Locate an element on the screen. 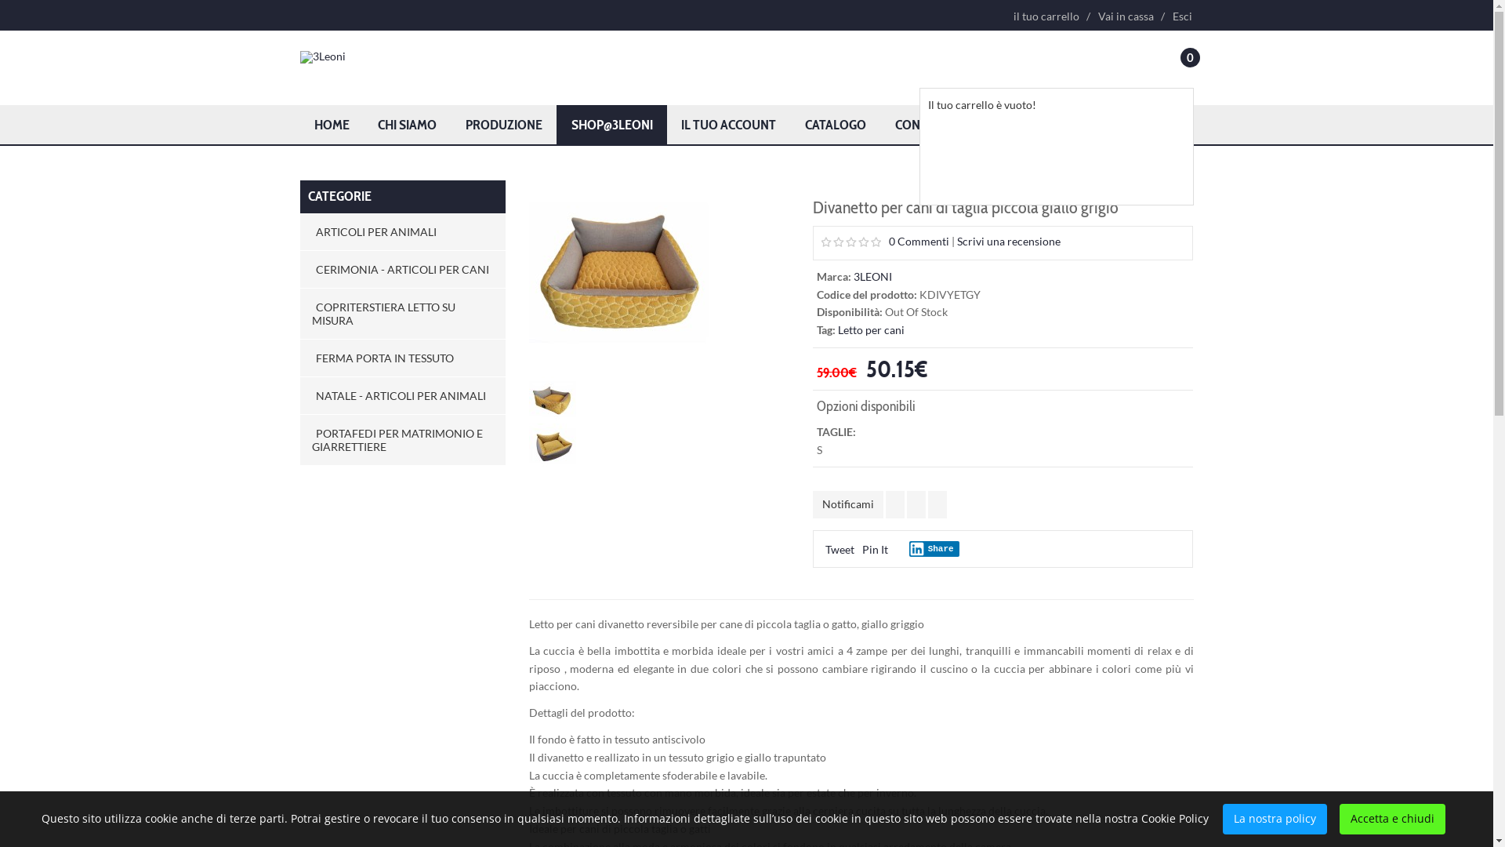 This screenshot has height=847, width=1505. Scrivi una recensione is located at coordinates (1009, 242).